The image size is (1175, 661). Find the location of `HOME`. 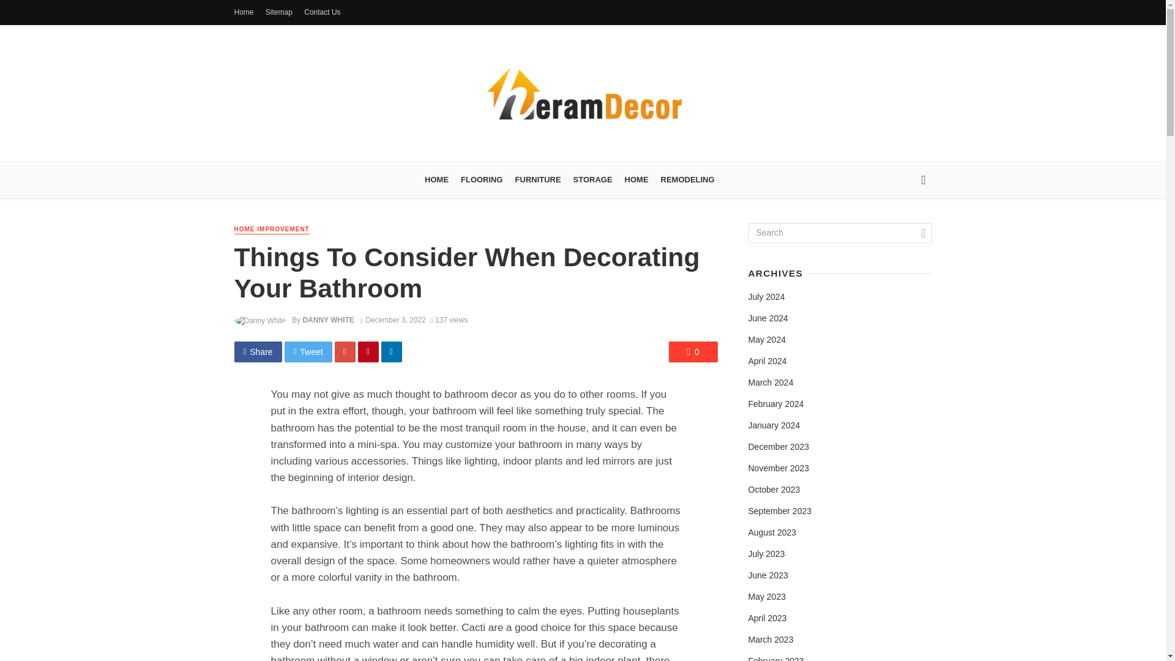

HOME is located at coordinates (436, 180).